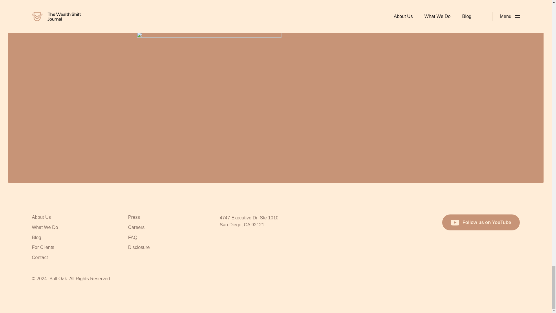  What do you see at coordinates (134, 218) in the screenshot?
I see `Press` at bounding box center [134, 218].